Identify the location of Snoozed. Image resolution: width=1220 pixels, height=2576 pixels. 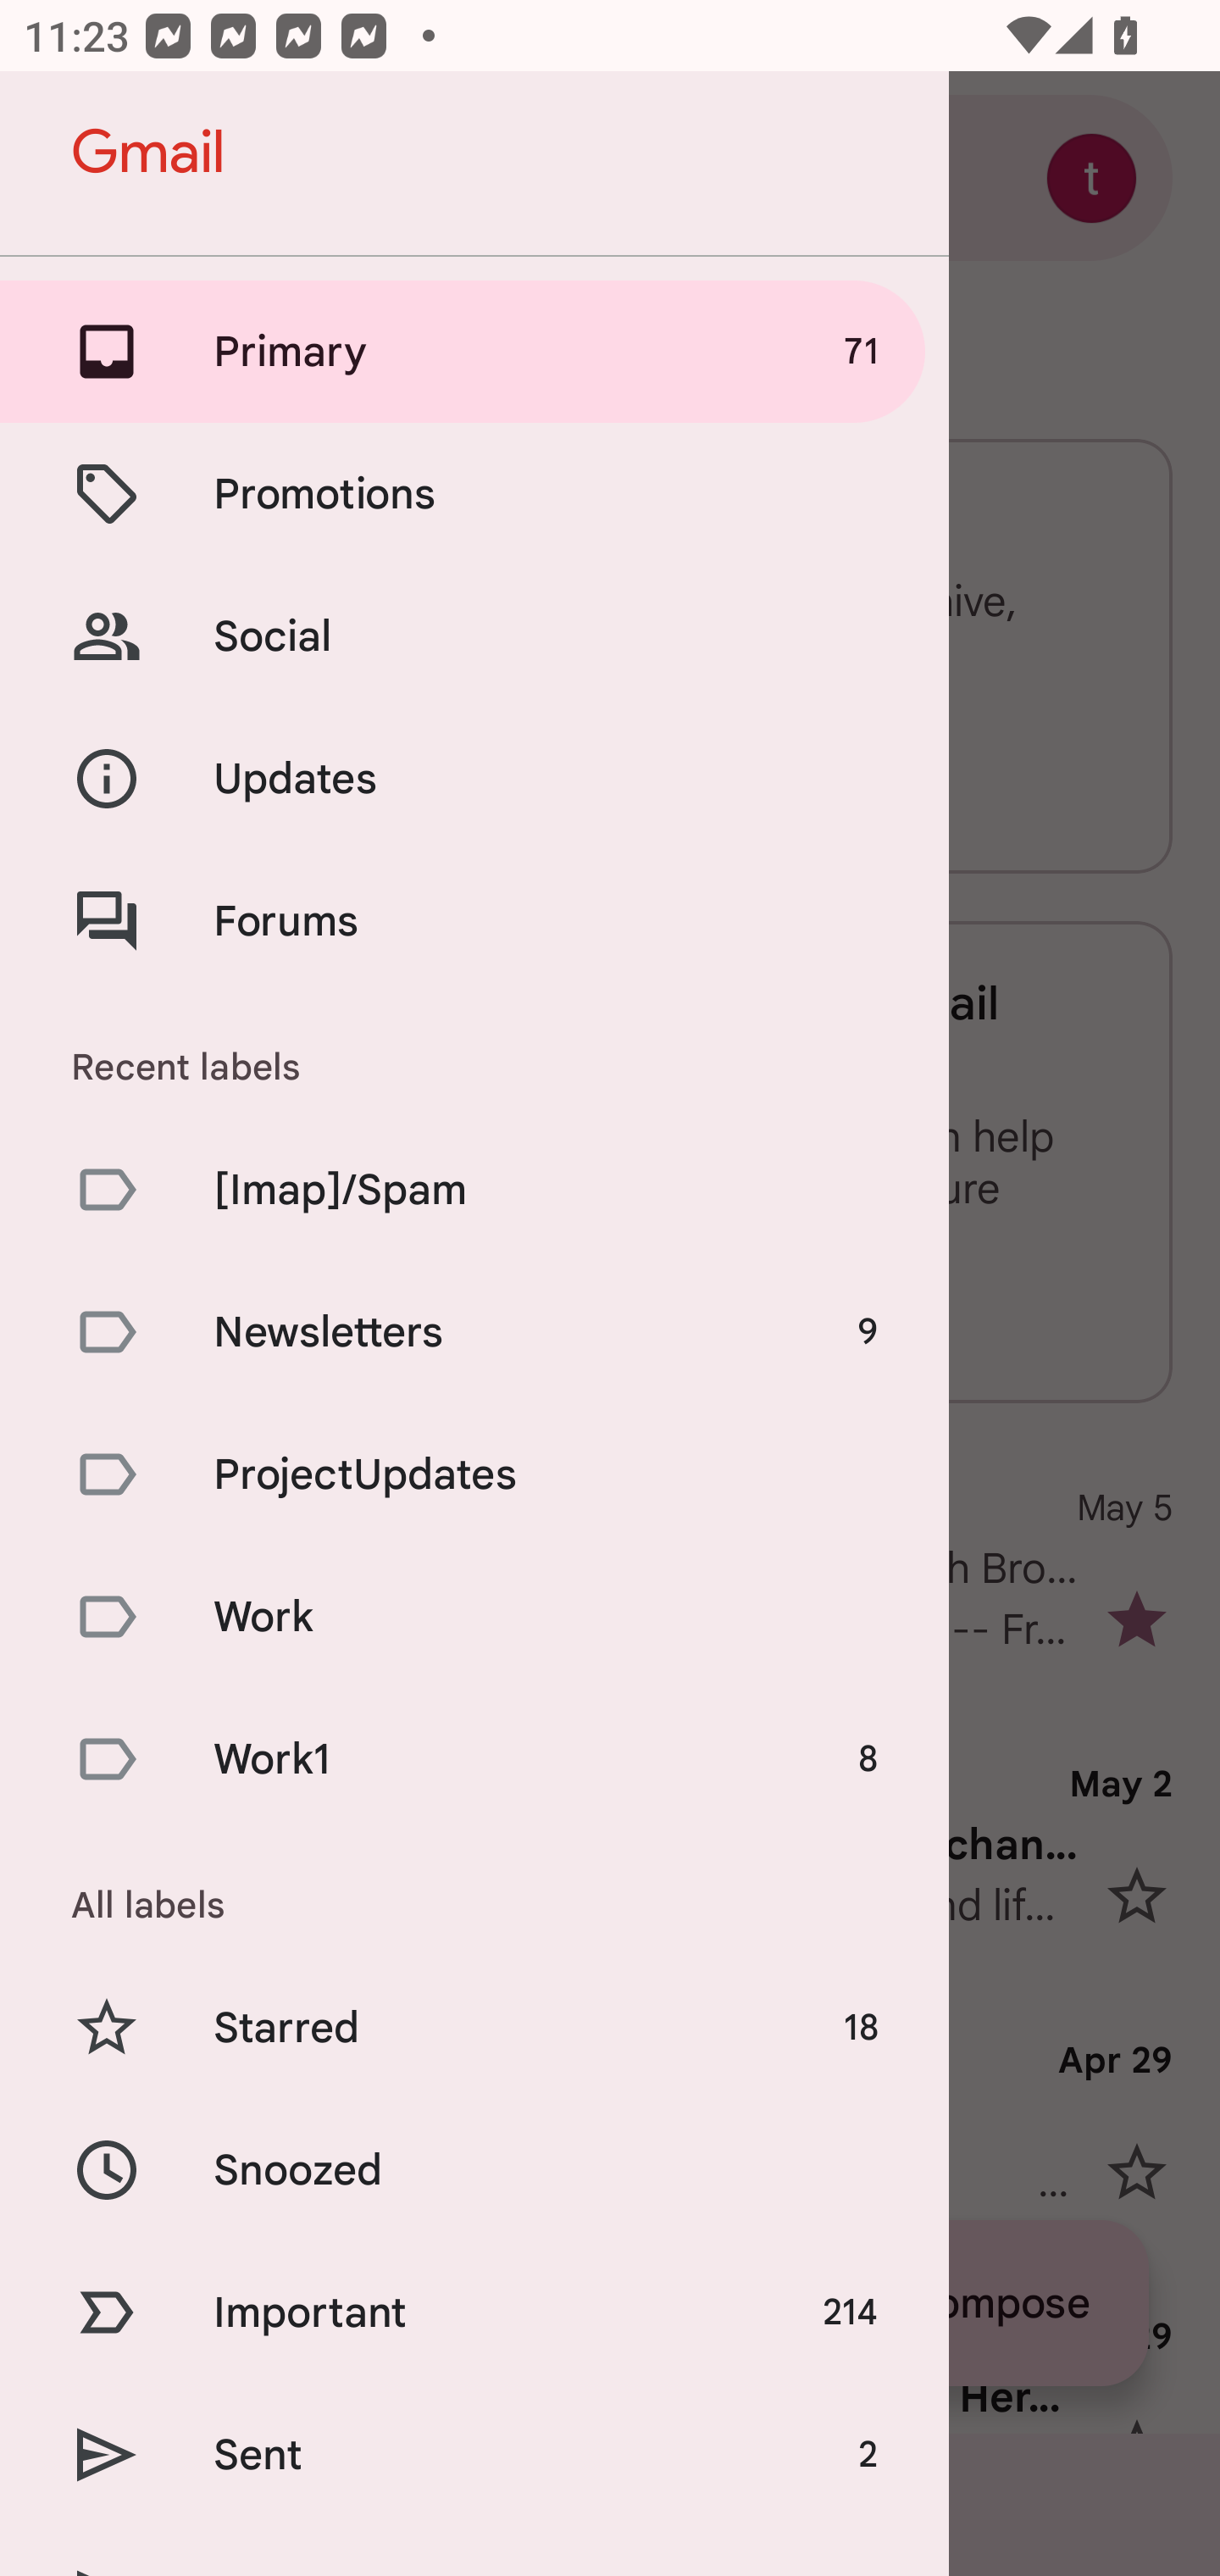
(474, 2169).